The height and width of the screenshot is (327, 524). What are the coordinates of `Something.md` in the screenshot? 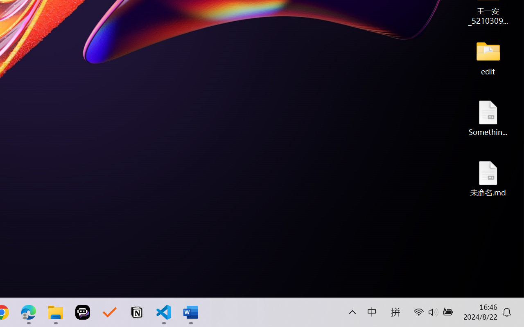 It's located at (488, 118).